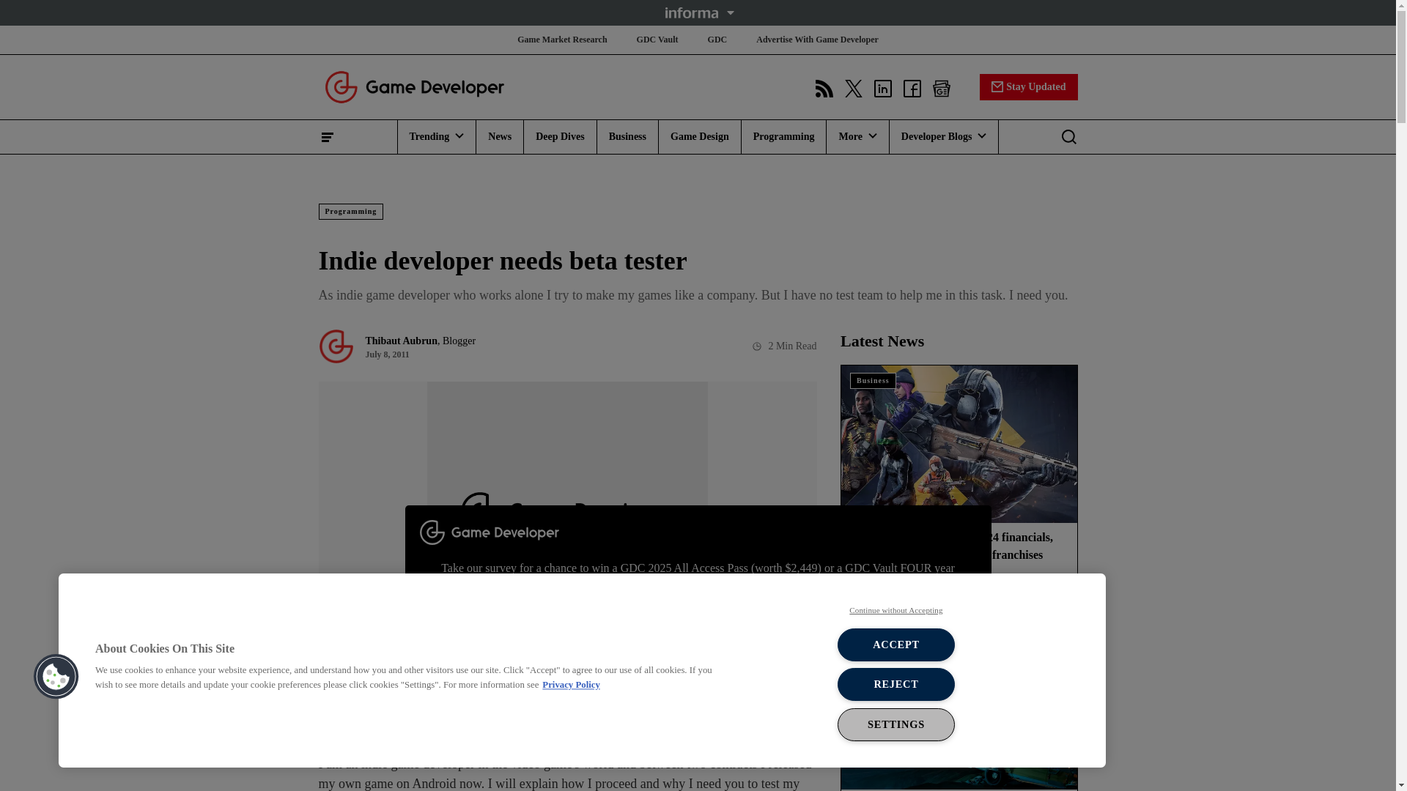 Image resolution: width=1407 pixels, height=791 pixels. Describe the element at coordinates (1028, 86) in the screenshot. I see `Stay Updated` at that location.